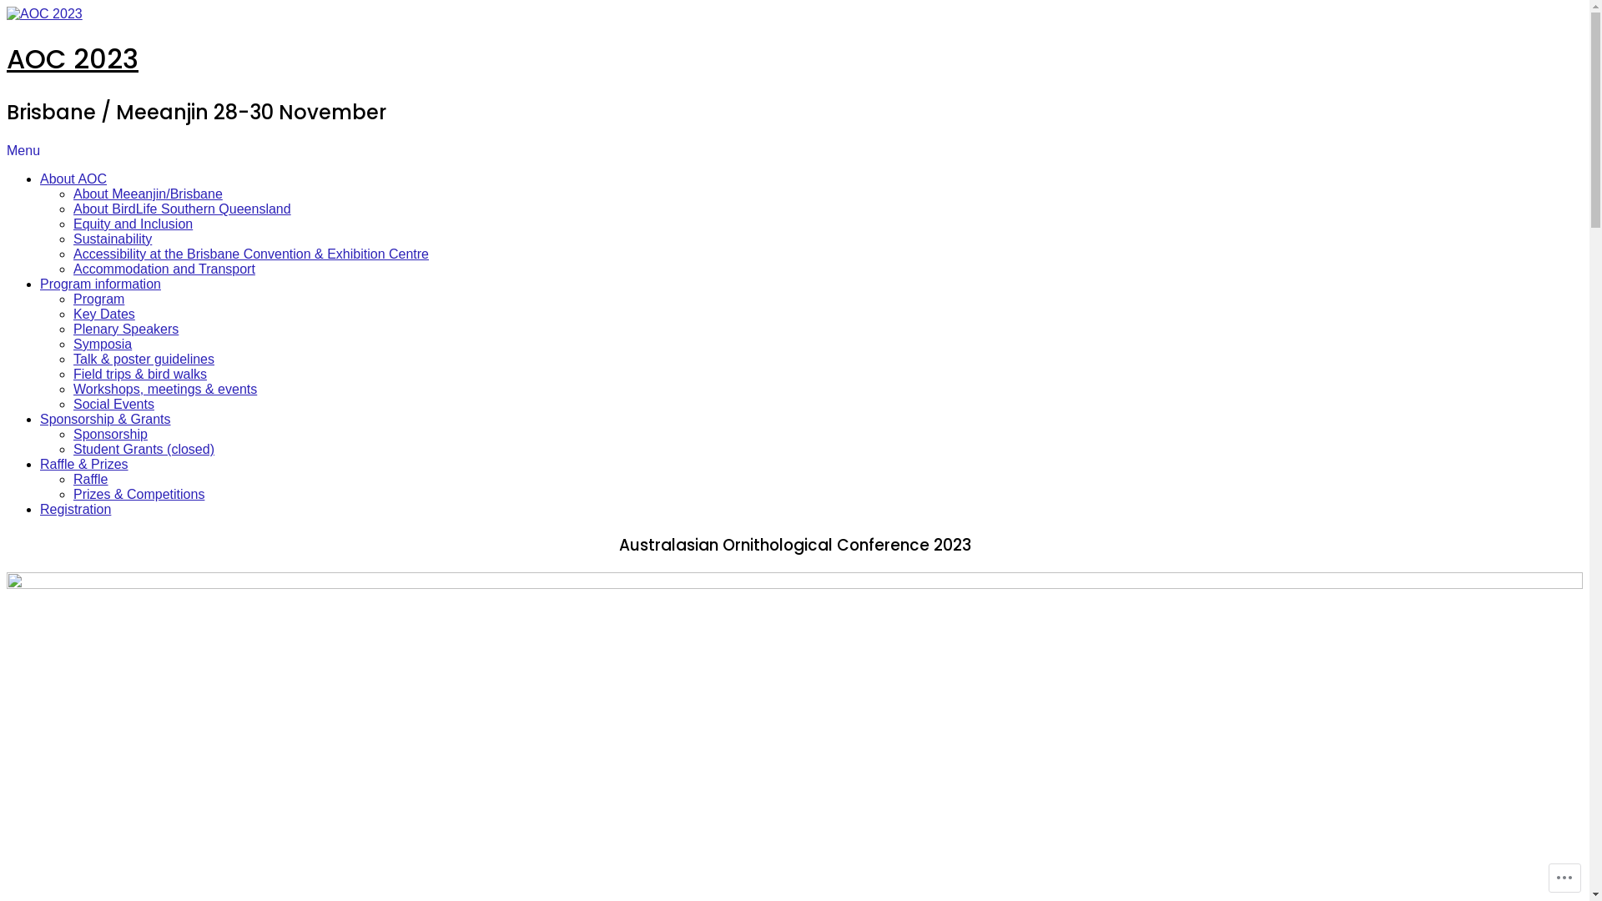  Describe the element at coordinates (105, 419) in the screenshot. I see `Sponsorship & Grants` at that location.